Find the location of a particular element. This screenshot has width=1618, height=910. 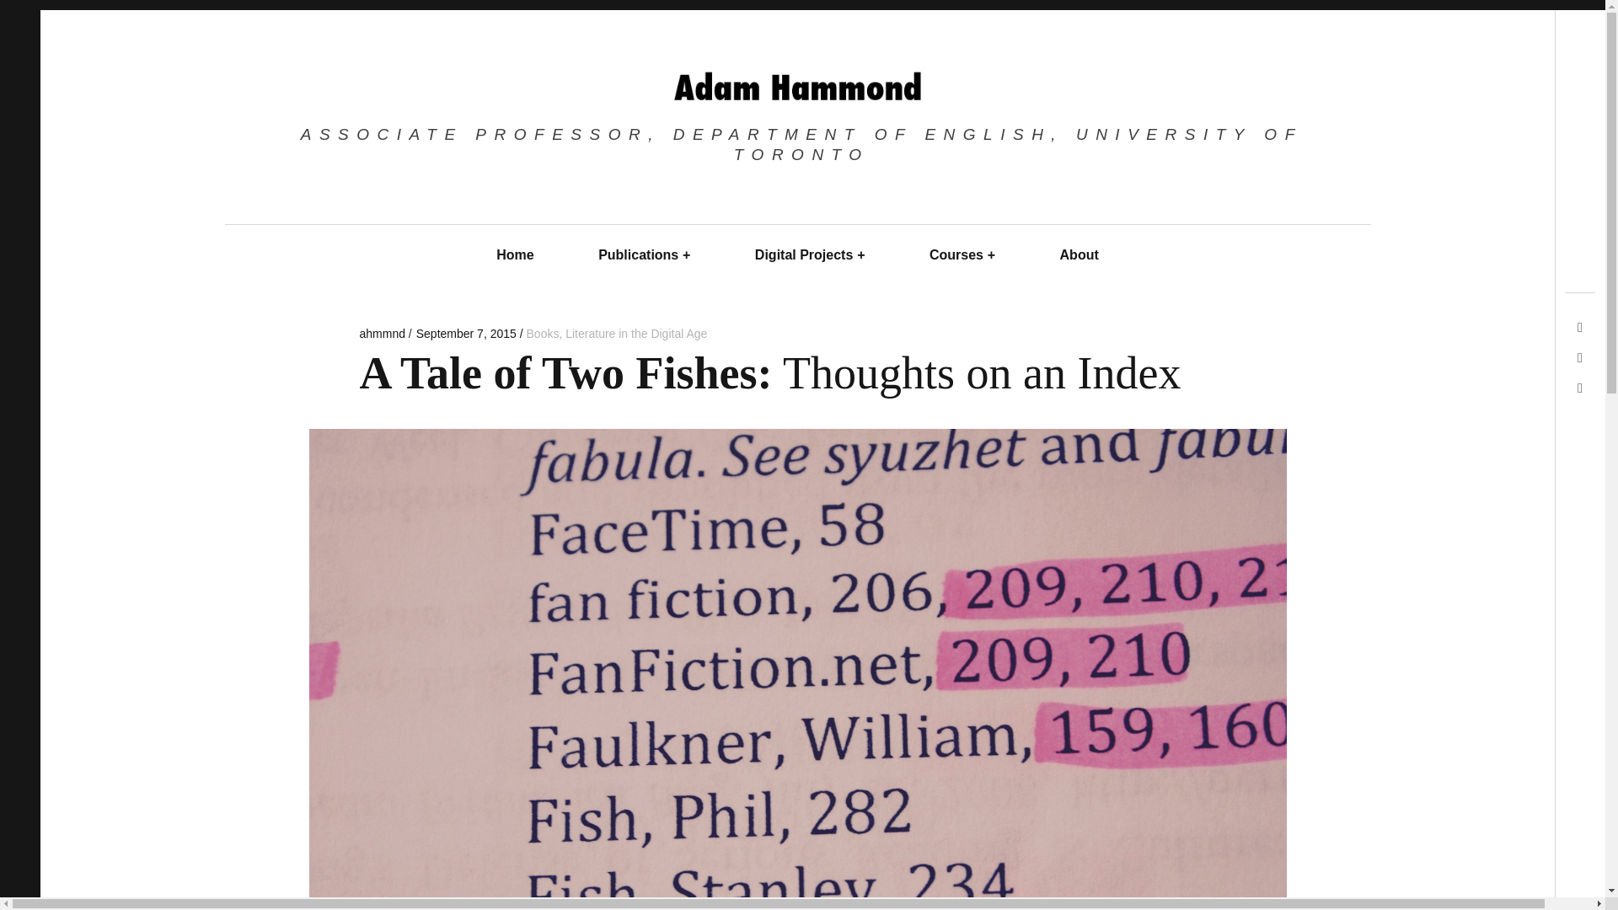

Literature in the Digital Age is located at coordinates (635, 333).